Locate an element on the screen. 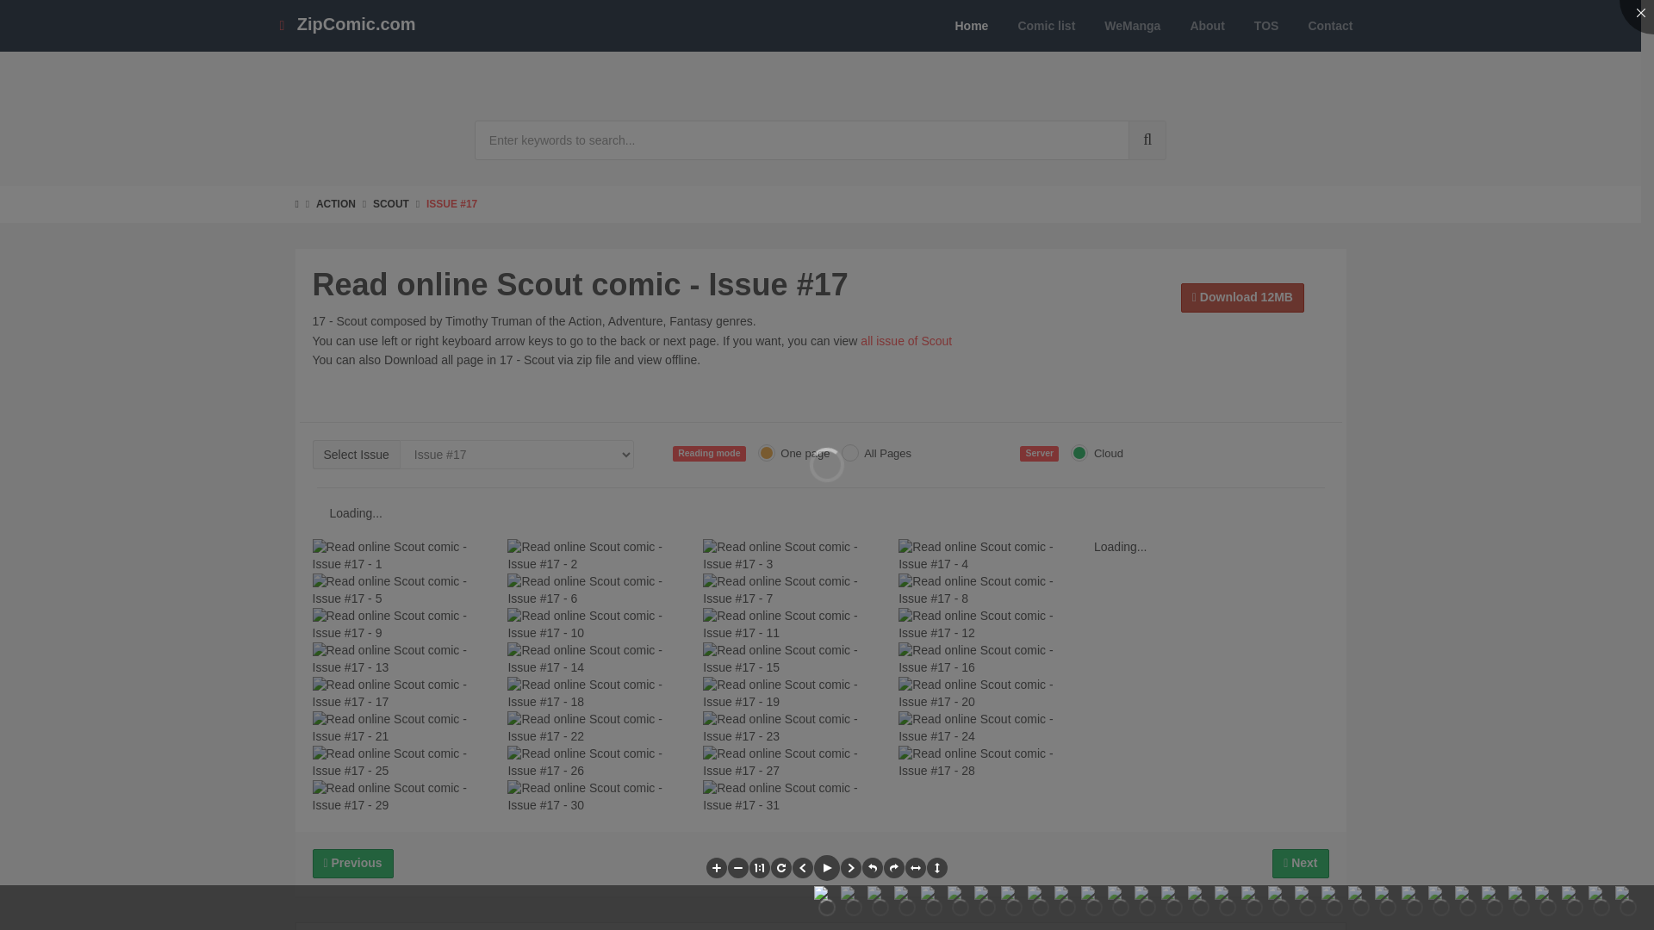  Download 12MB is located at coordinates (1242, 298).